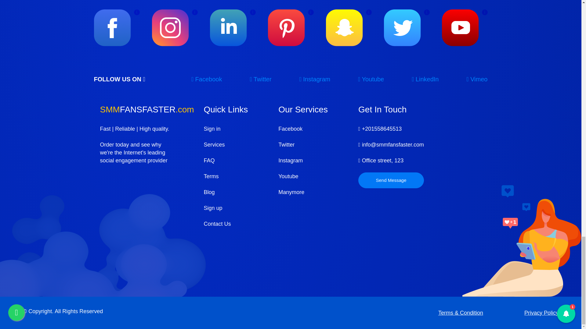  I want to click on Facebook, so click(303, 129).